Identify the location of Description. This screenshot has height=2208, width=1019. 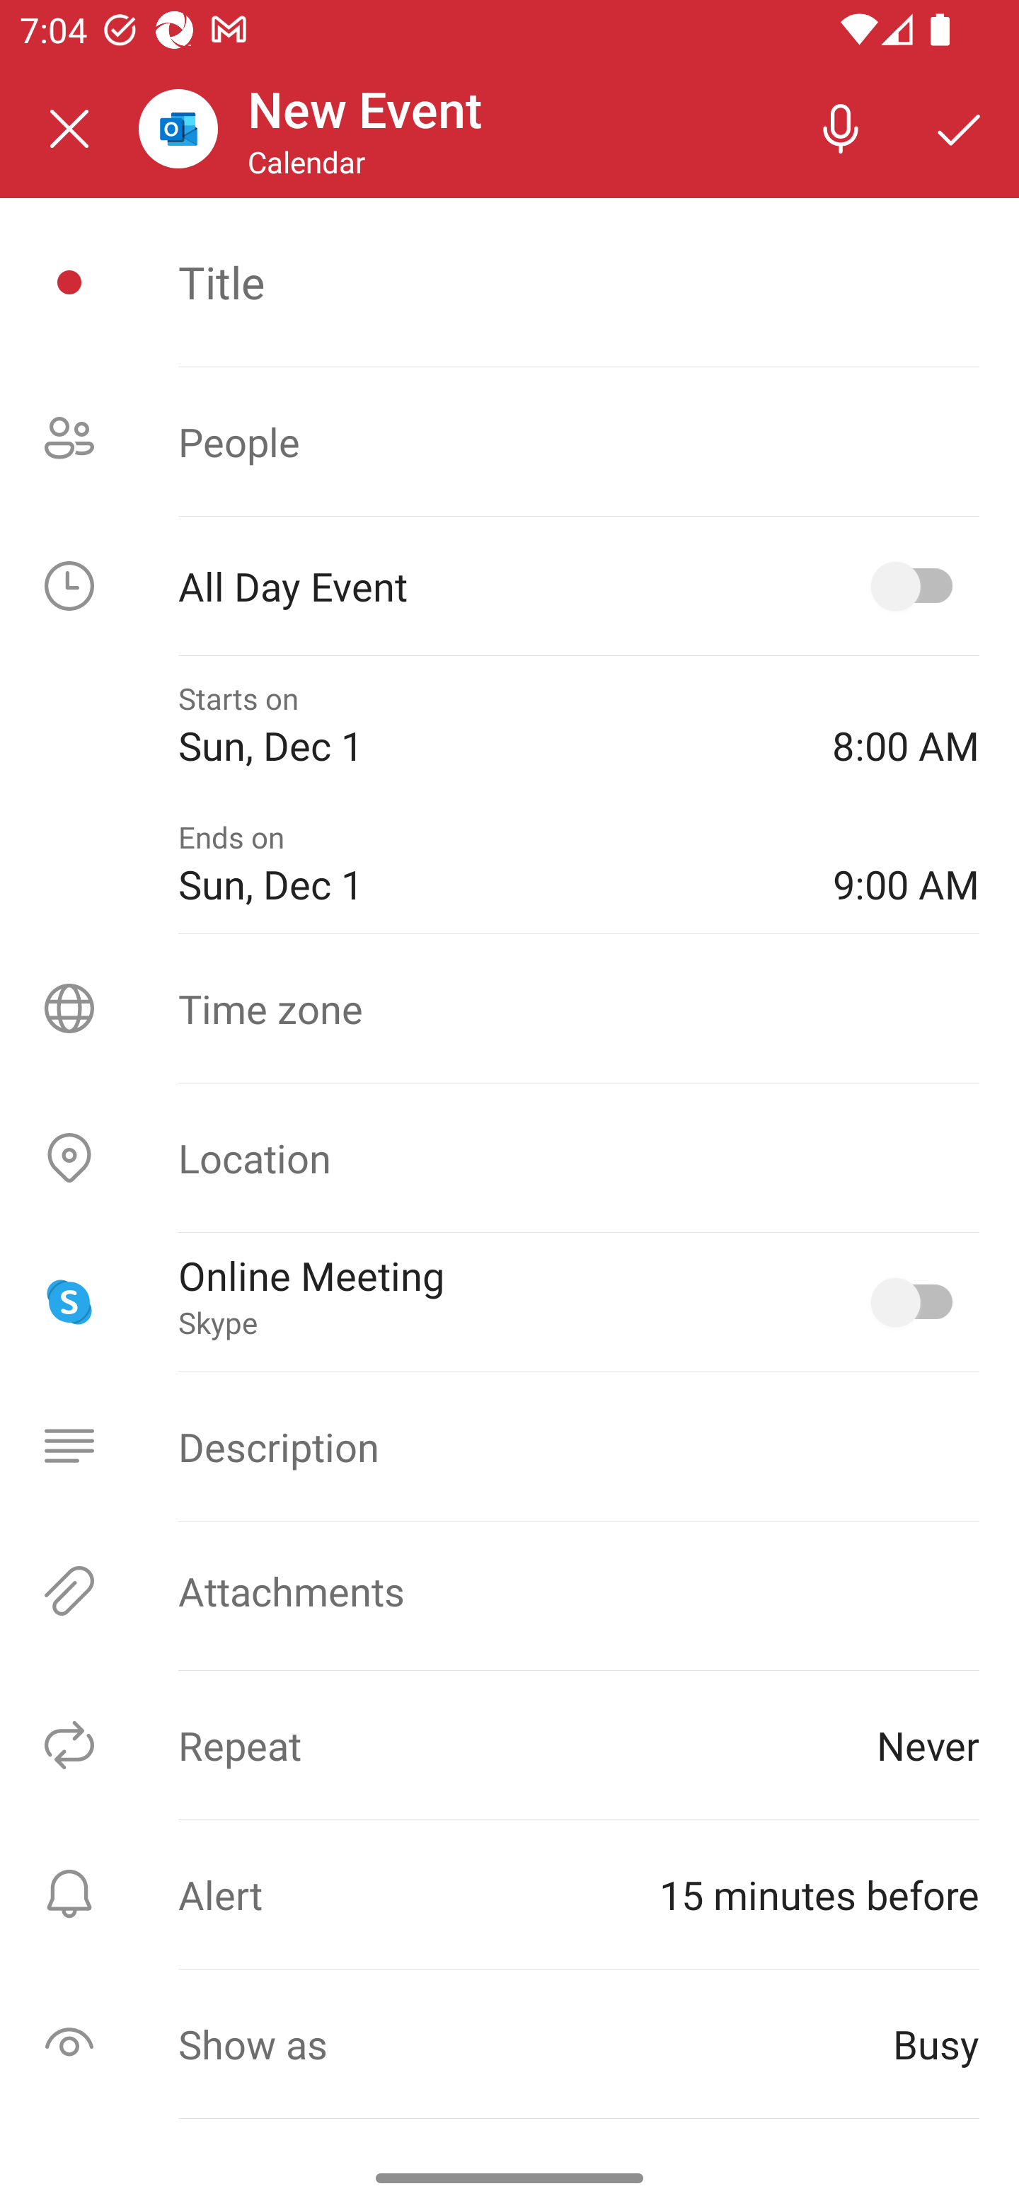
(509, 1446).